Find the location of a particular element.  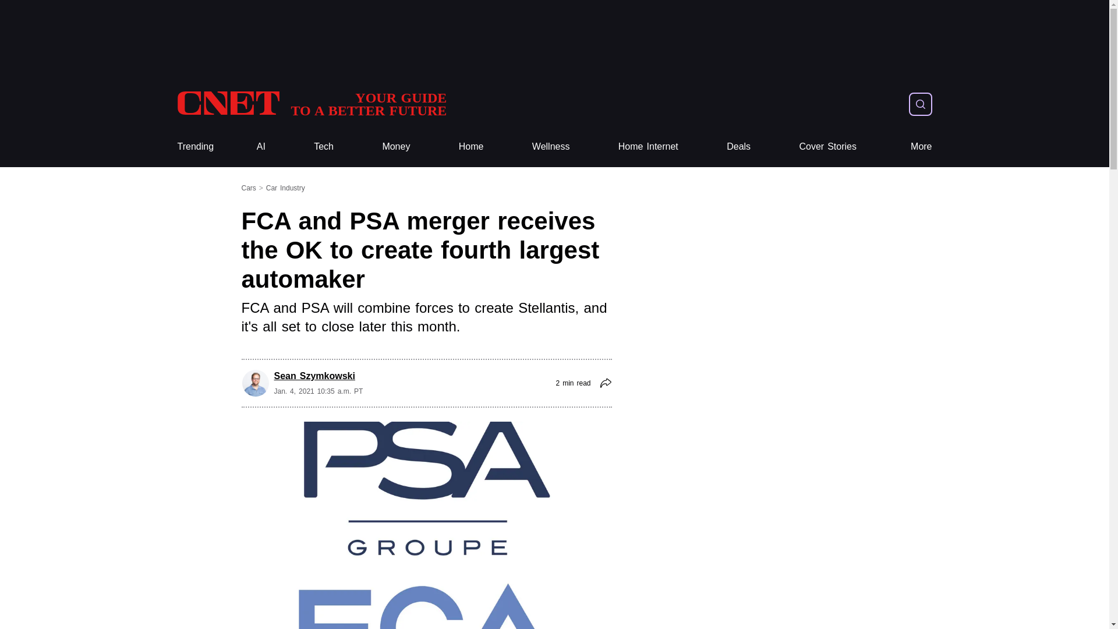

Money is located at coordinates (738, 147).